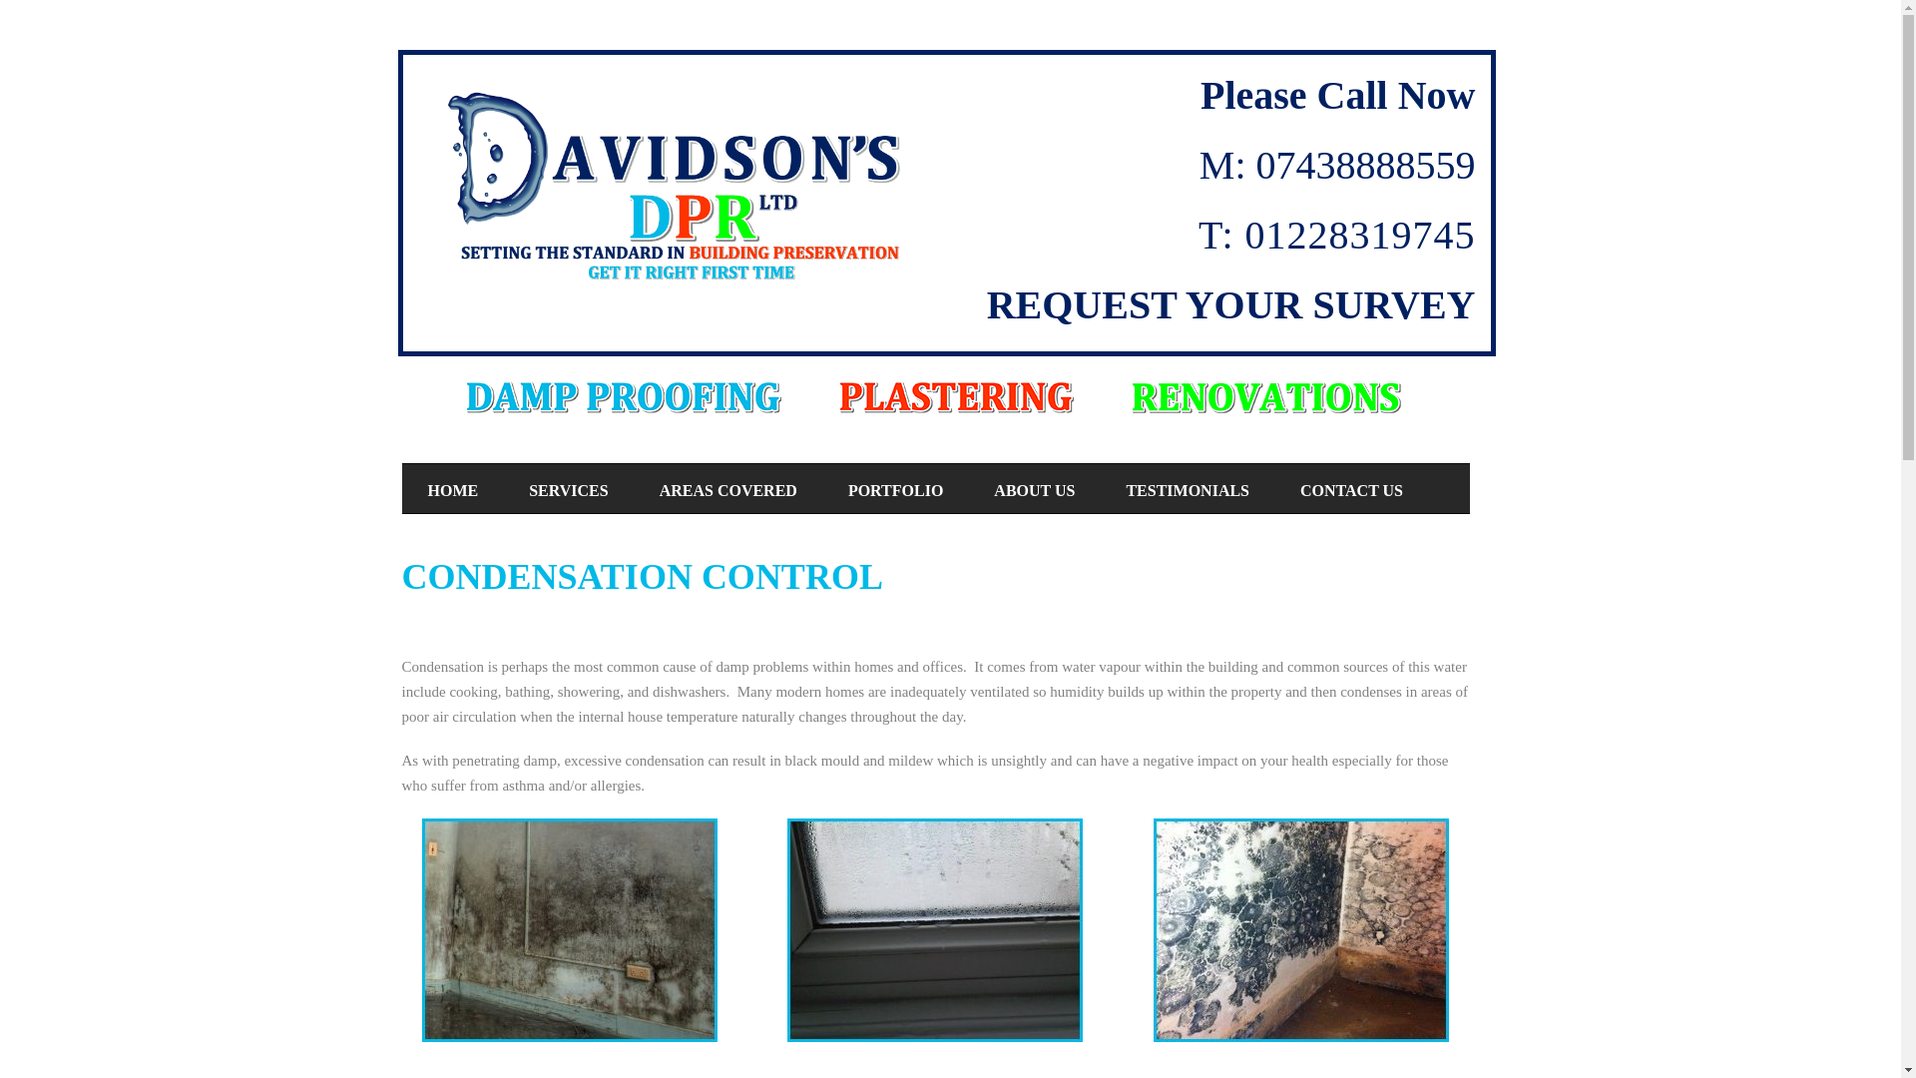 This screenshot has height=1078, width=1916. Describe the element at coordinates (567, 489) in the screenshot. I see `SERVICES` at that location.